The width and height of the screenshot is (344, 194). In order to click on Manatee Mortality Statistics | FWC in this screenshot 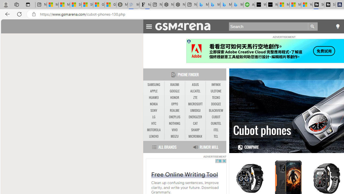, I will do `click(122, 5)`.